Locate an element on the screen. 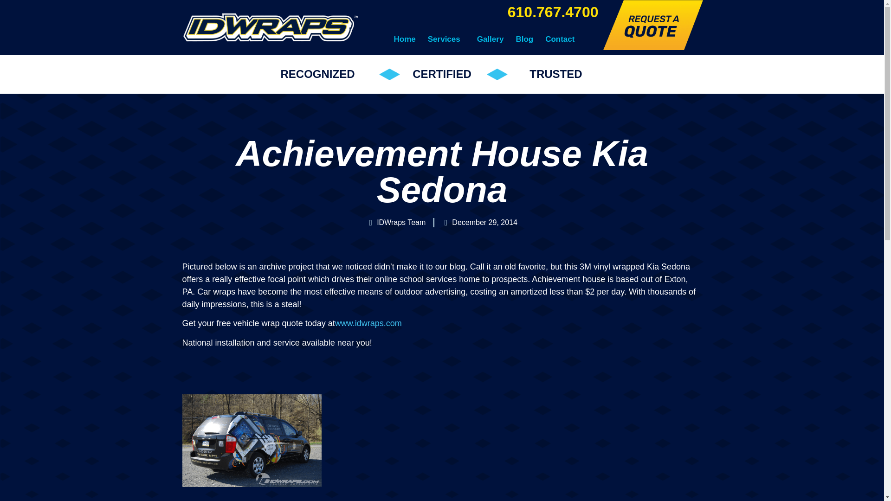 Image resolution: width=891 pixels, height=501 pixels. diamond blue is located at coordinates (497, 74).